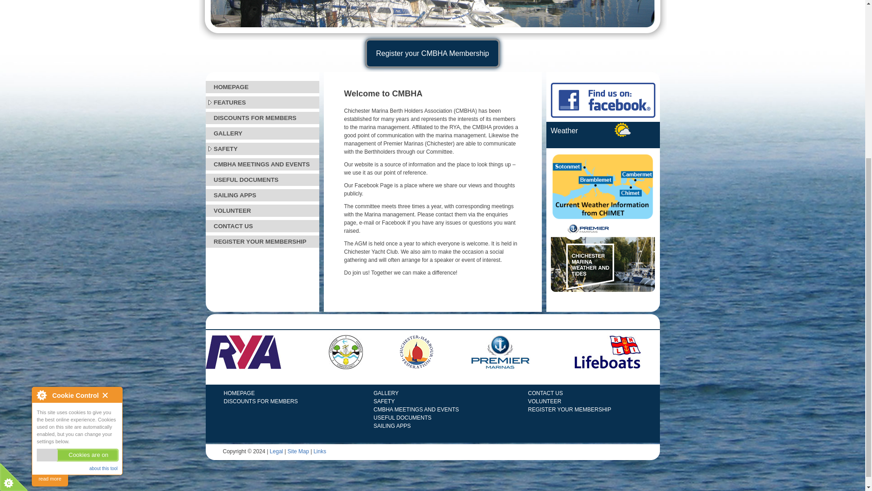 The image size is (872, 491). I want to click on Cookies are on, so click(77, 222).